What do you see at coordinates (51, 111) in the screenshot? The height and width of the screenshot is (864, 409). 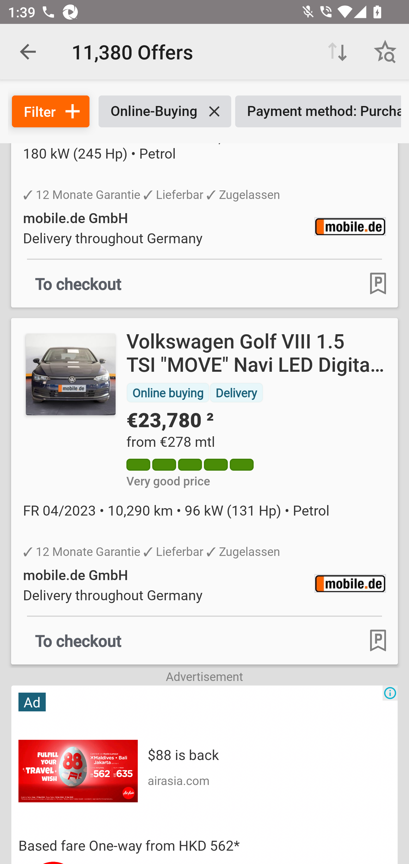 I see `Filter` at bounding box center [51, 111].